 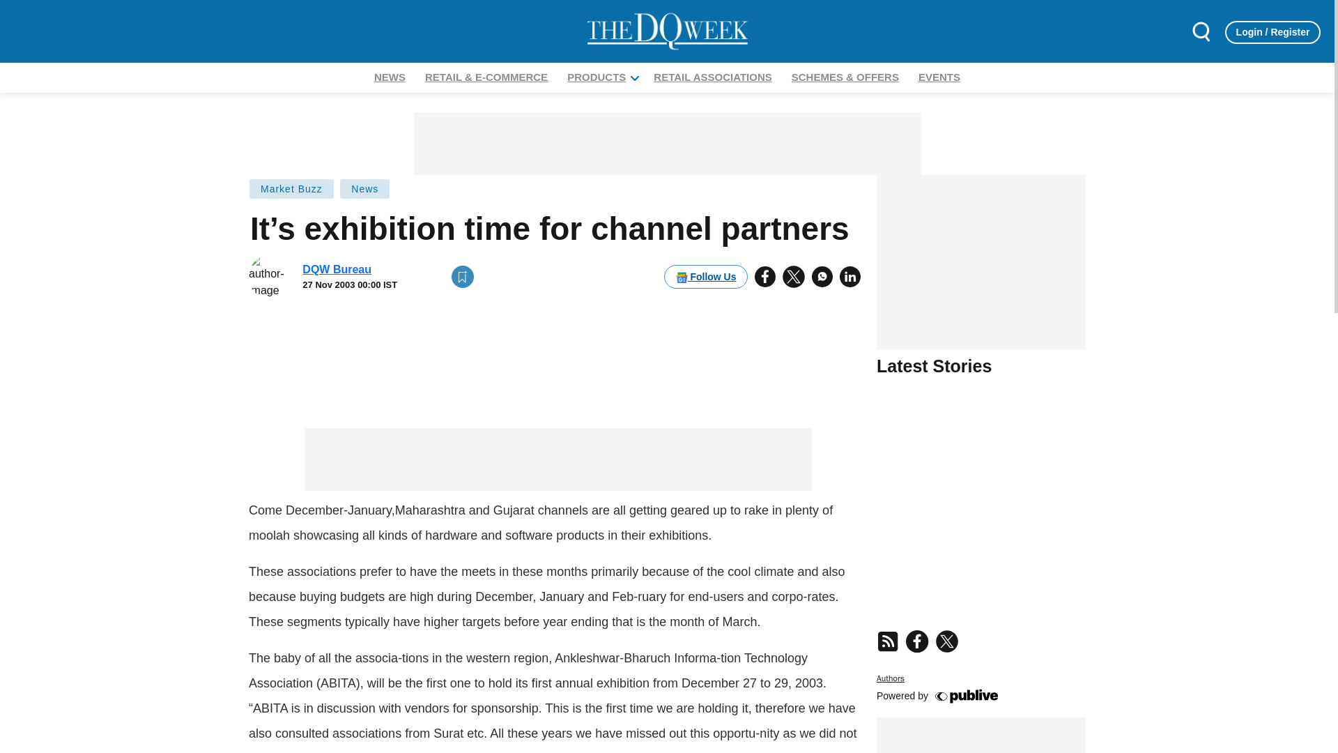 I want to click on Follow Us, so click(x=705, y=276).